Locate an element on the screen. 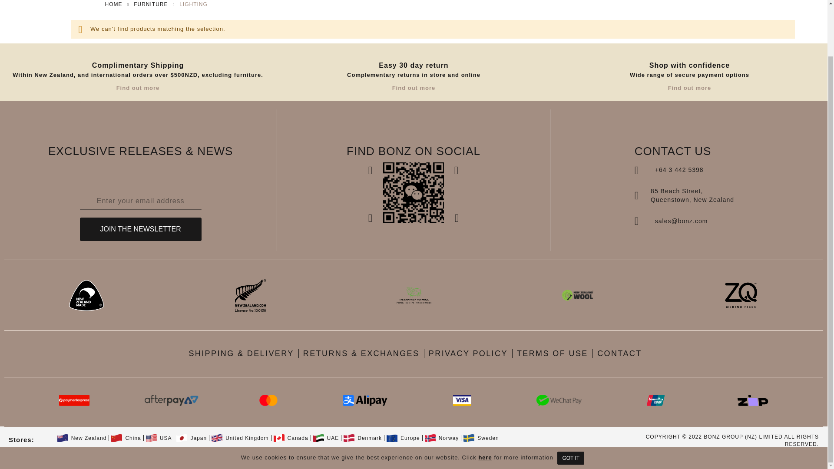 The image size is (834, 469). Contact Us Bonz is located at coordinates (619, 353).